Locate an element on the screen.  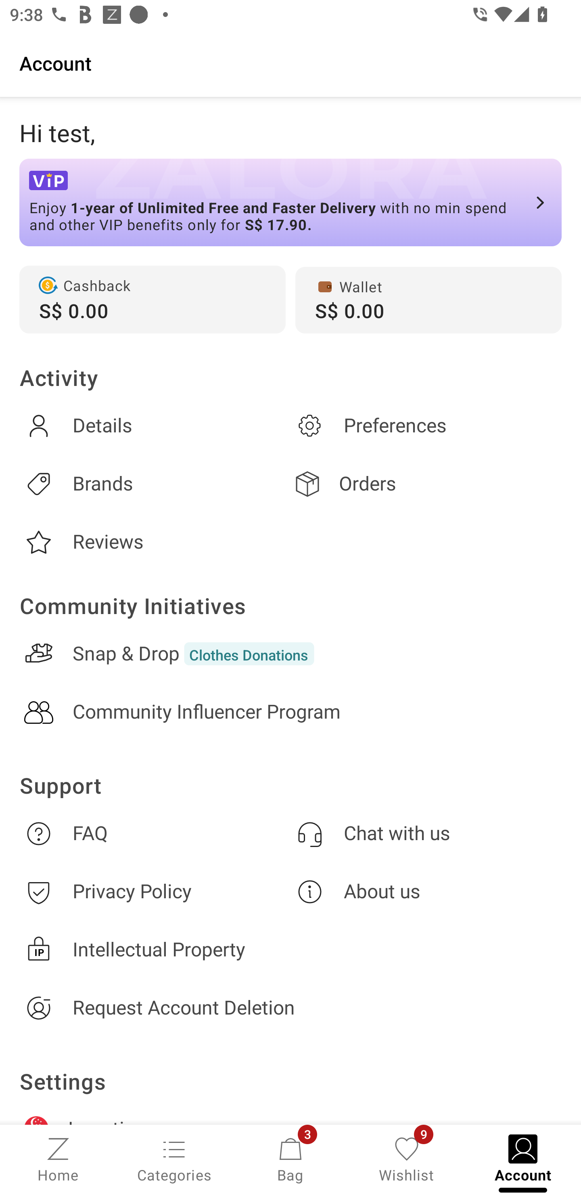
Categories is located at coordinates (174, 1159).